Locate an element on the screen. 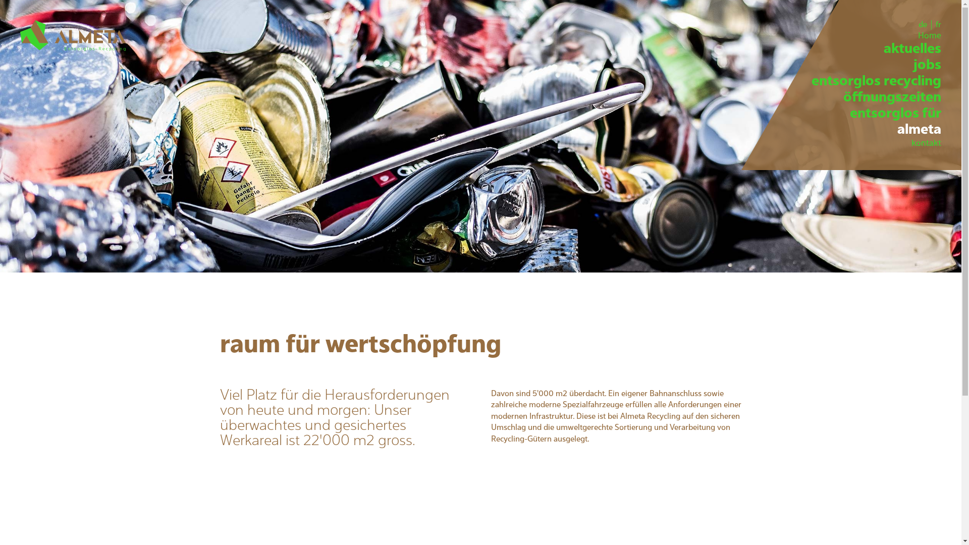  aktuelles is located at coordinates (876, 49).